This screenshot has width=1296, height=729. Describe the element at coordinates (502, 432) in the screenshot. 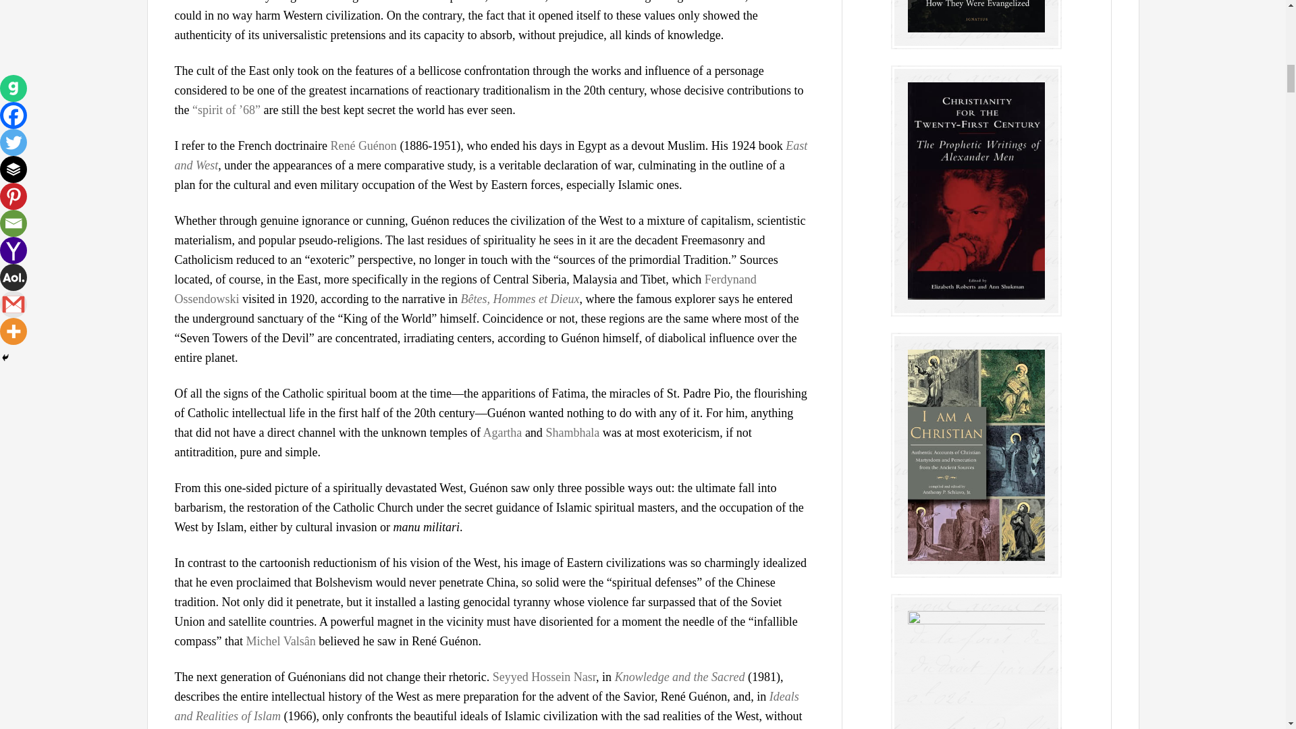

I see `Agartha` at that location.